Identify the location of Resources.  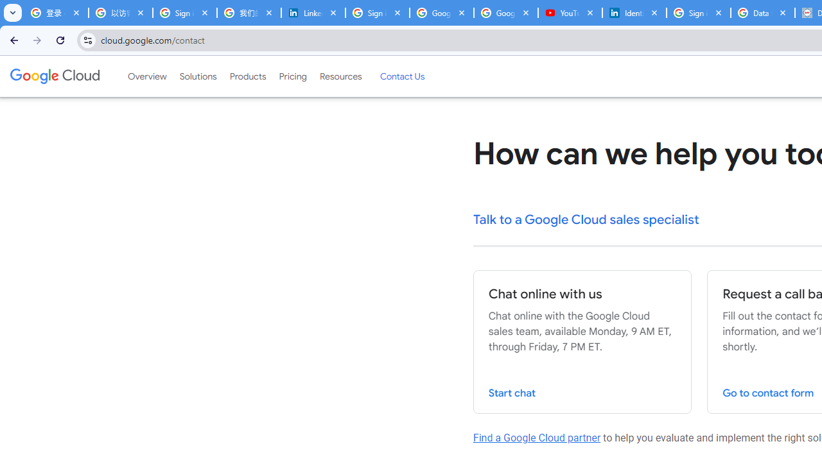
(340, 76).